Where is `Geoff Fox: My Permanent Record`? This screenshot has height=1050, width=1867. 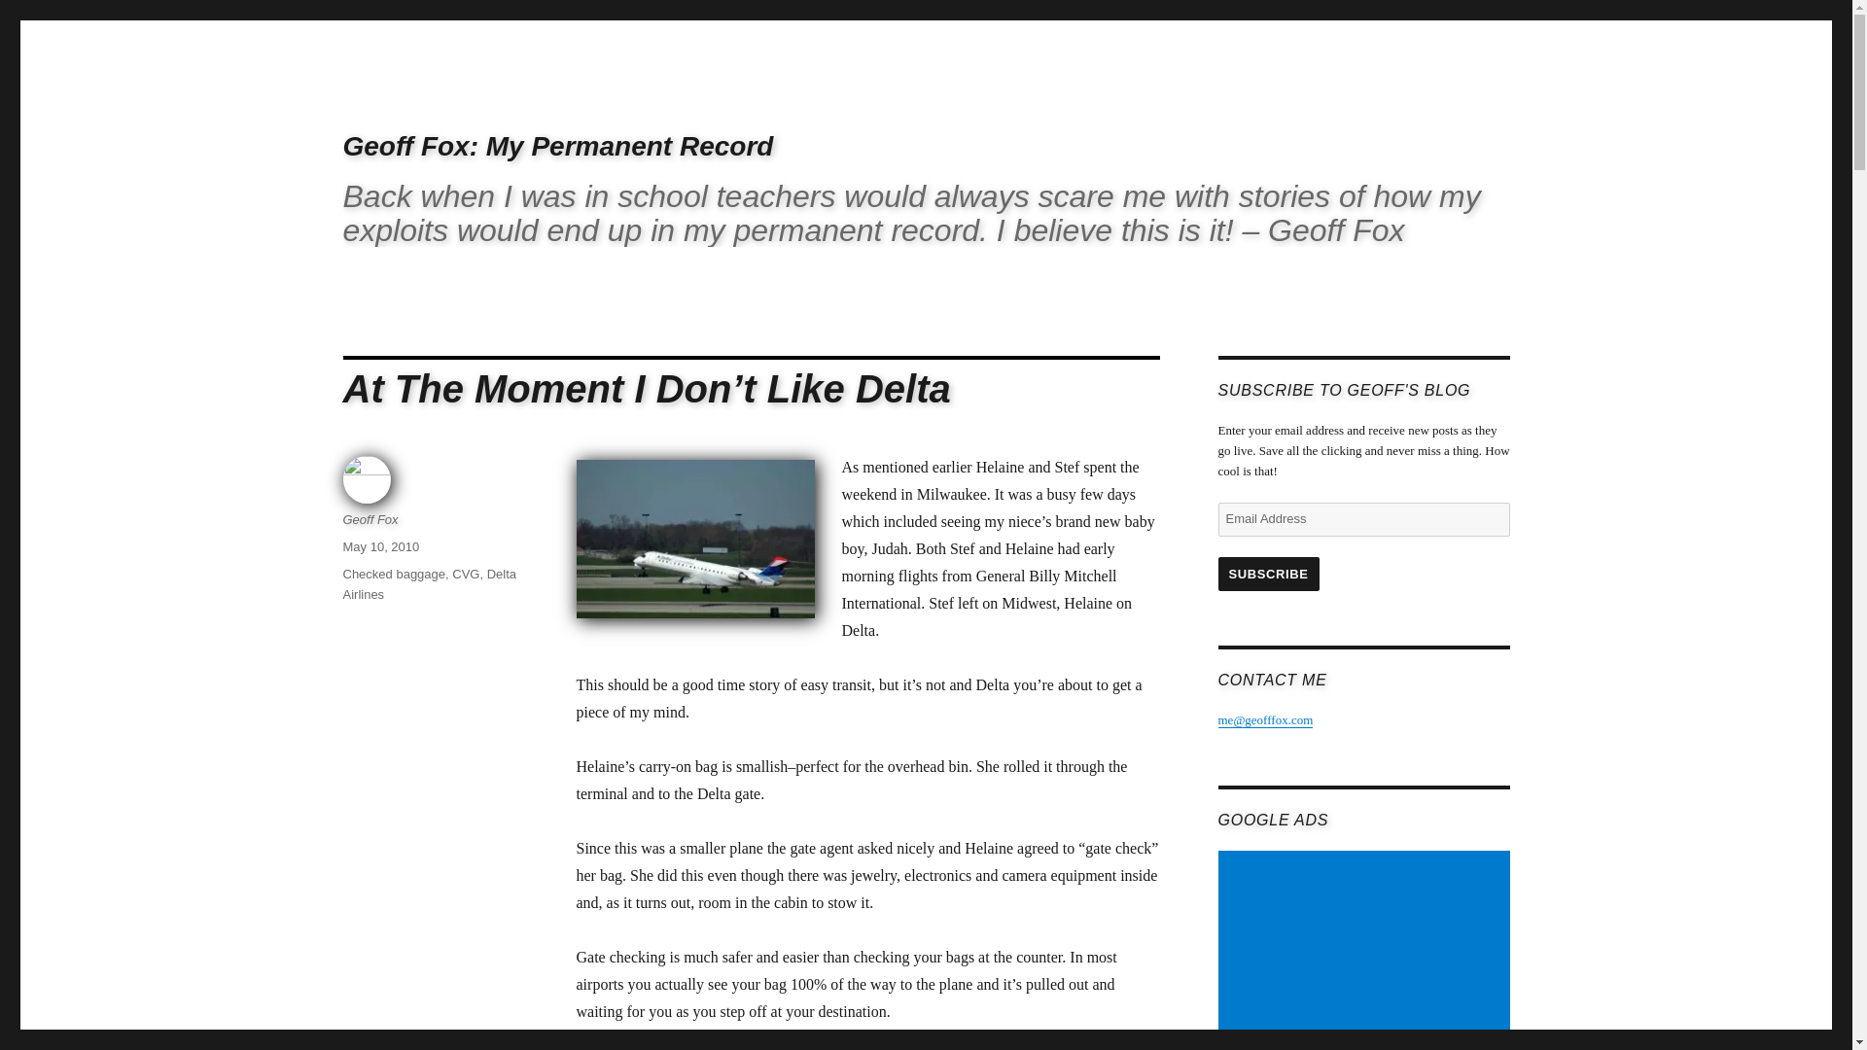 Geoff Fox: My Permanent Record is located at coordinates (556, 146).